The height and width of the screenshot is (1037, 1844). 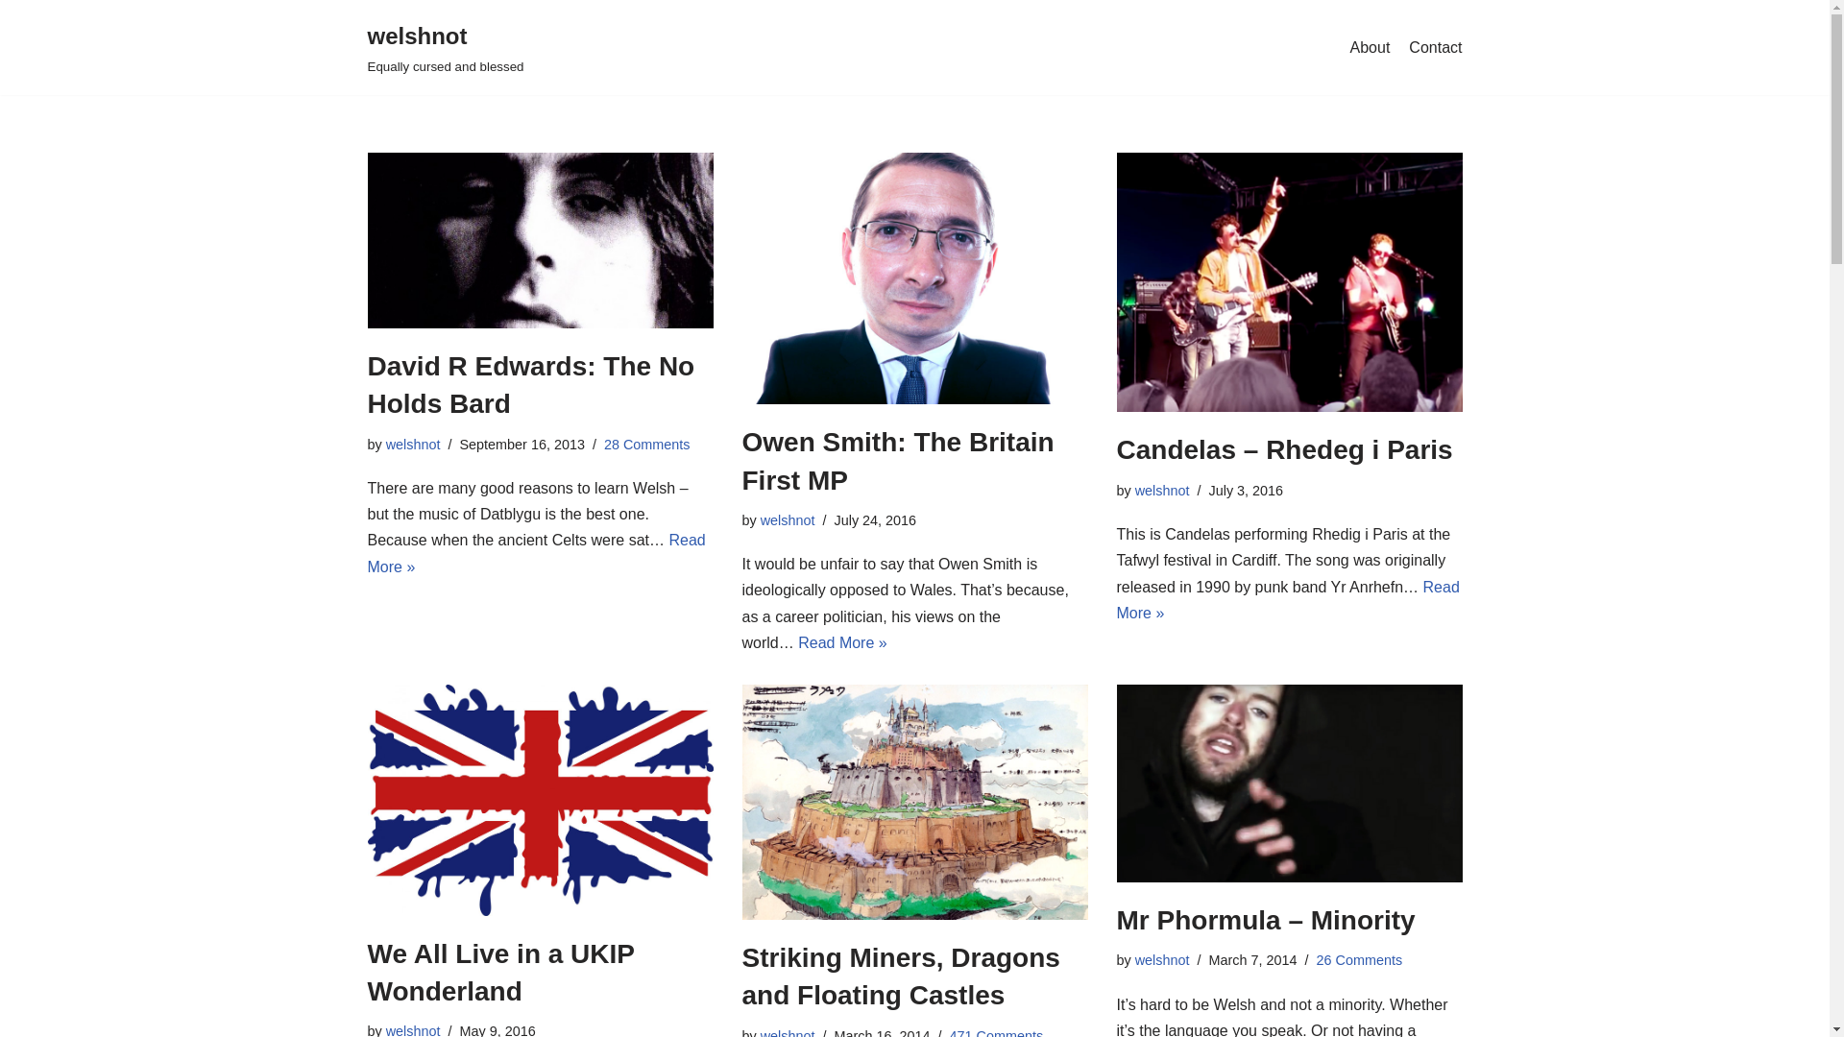 What do you see at coordinates (996, 1033) in the screenshot?
I see `471 Comments` at bounding box center [996, 1033].